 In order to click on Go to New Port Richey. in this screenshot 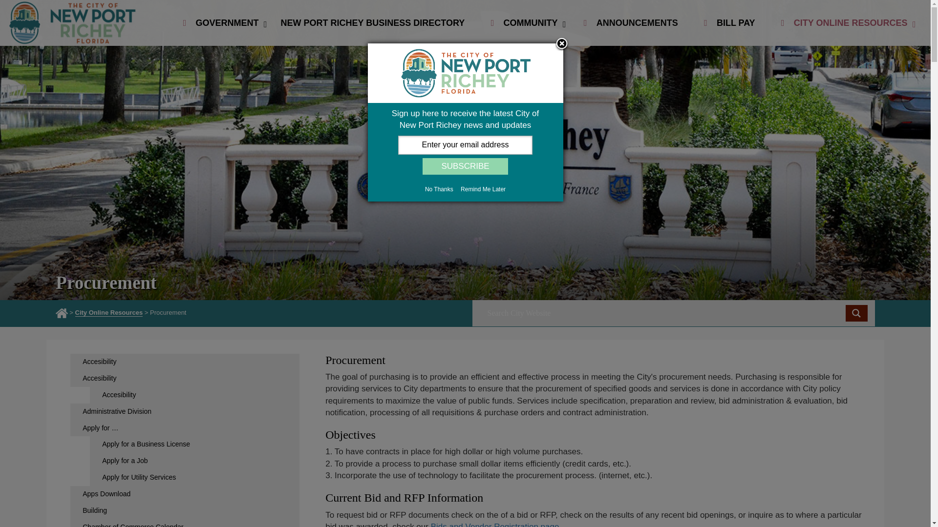, I will do `click(63, 313)`.